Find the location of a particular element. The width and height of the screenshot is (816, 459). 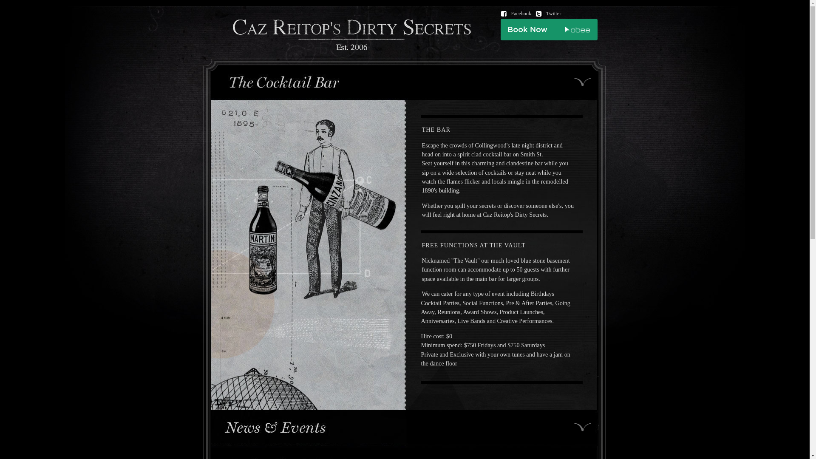

Jump to navigation is located at coordinates (23, 6).